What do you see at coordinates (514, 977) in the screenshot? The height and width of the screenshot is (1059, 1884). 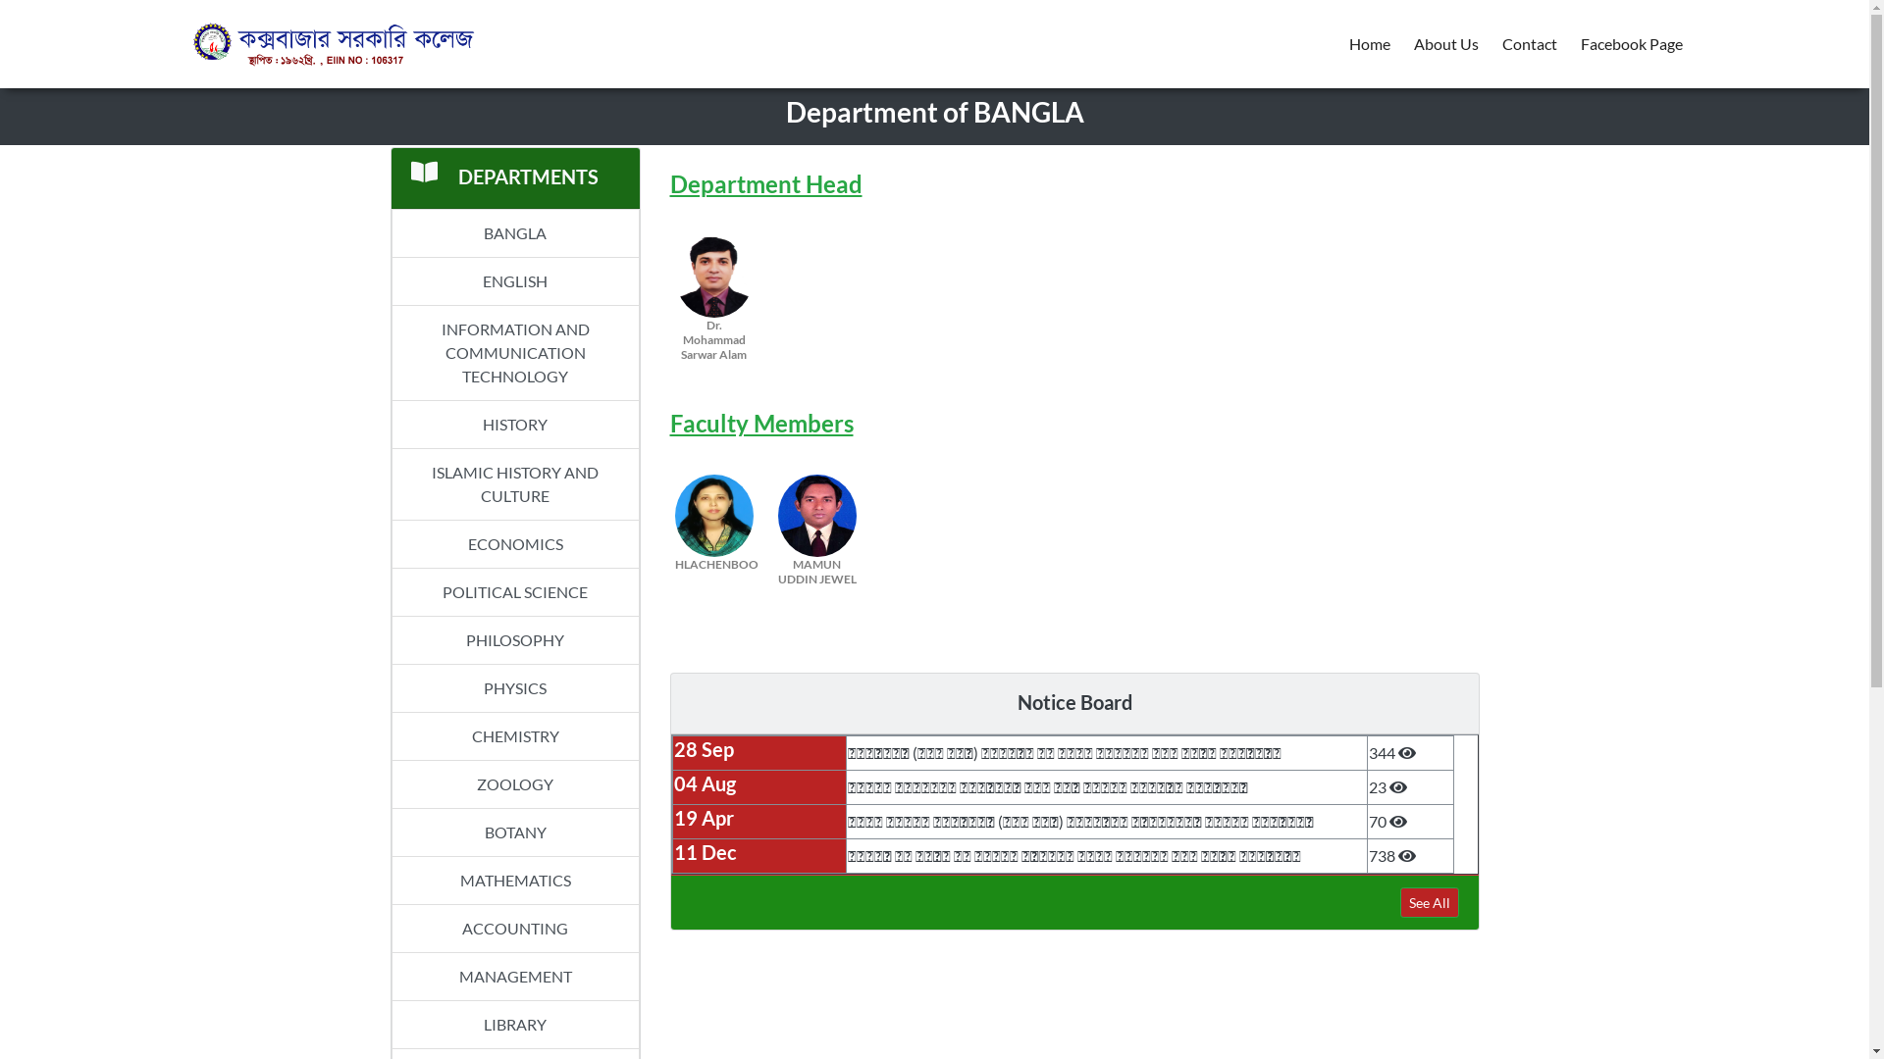 I see `MANAGEMENT` at bounding box center [514, 977].